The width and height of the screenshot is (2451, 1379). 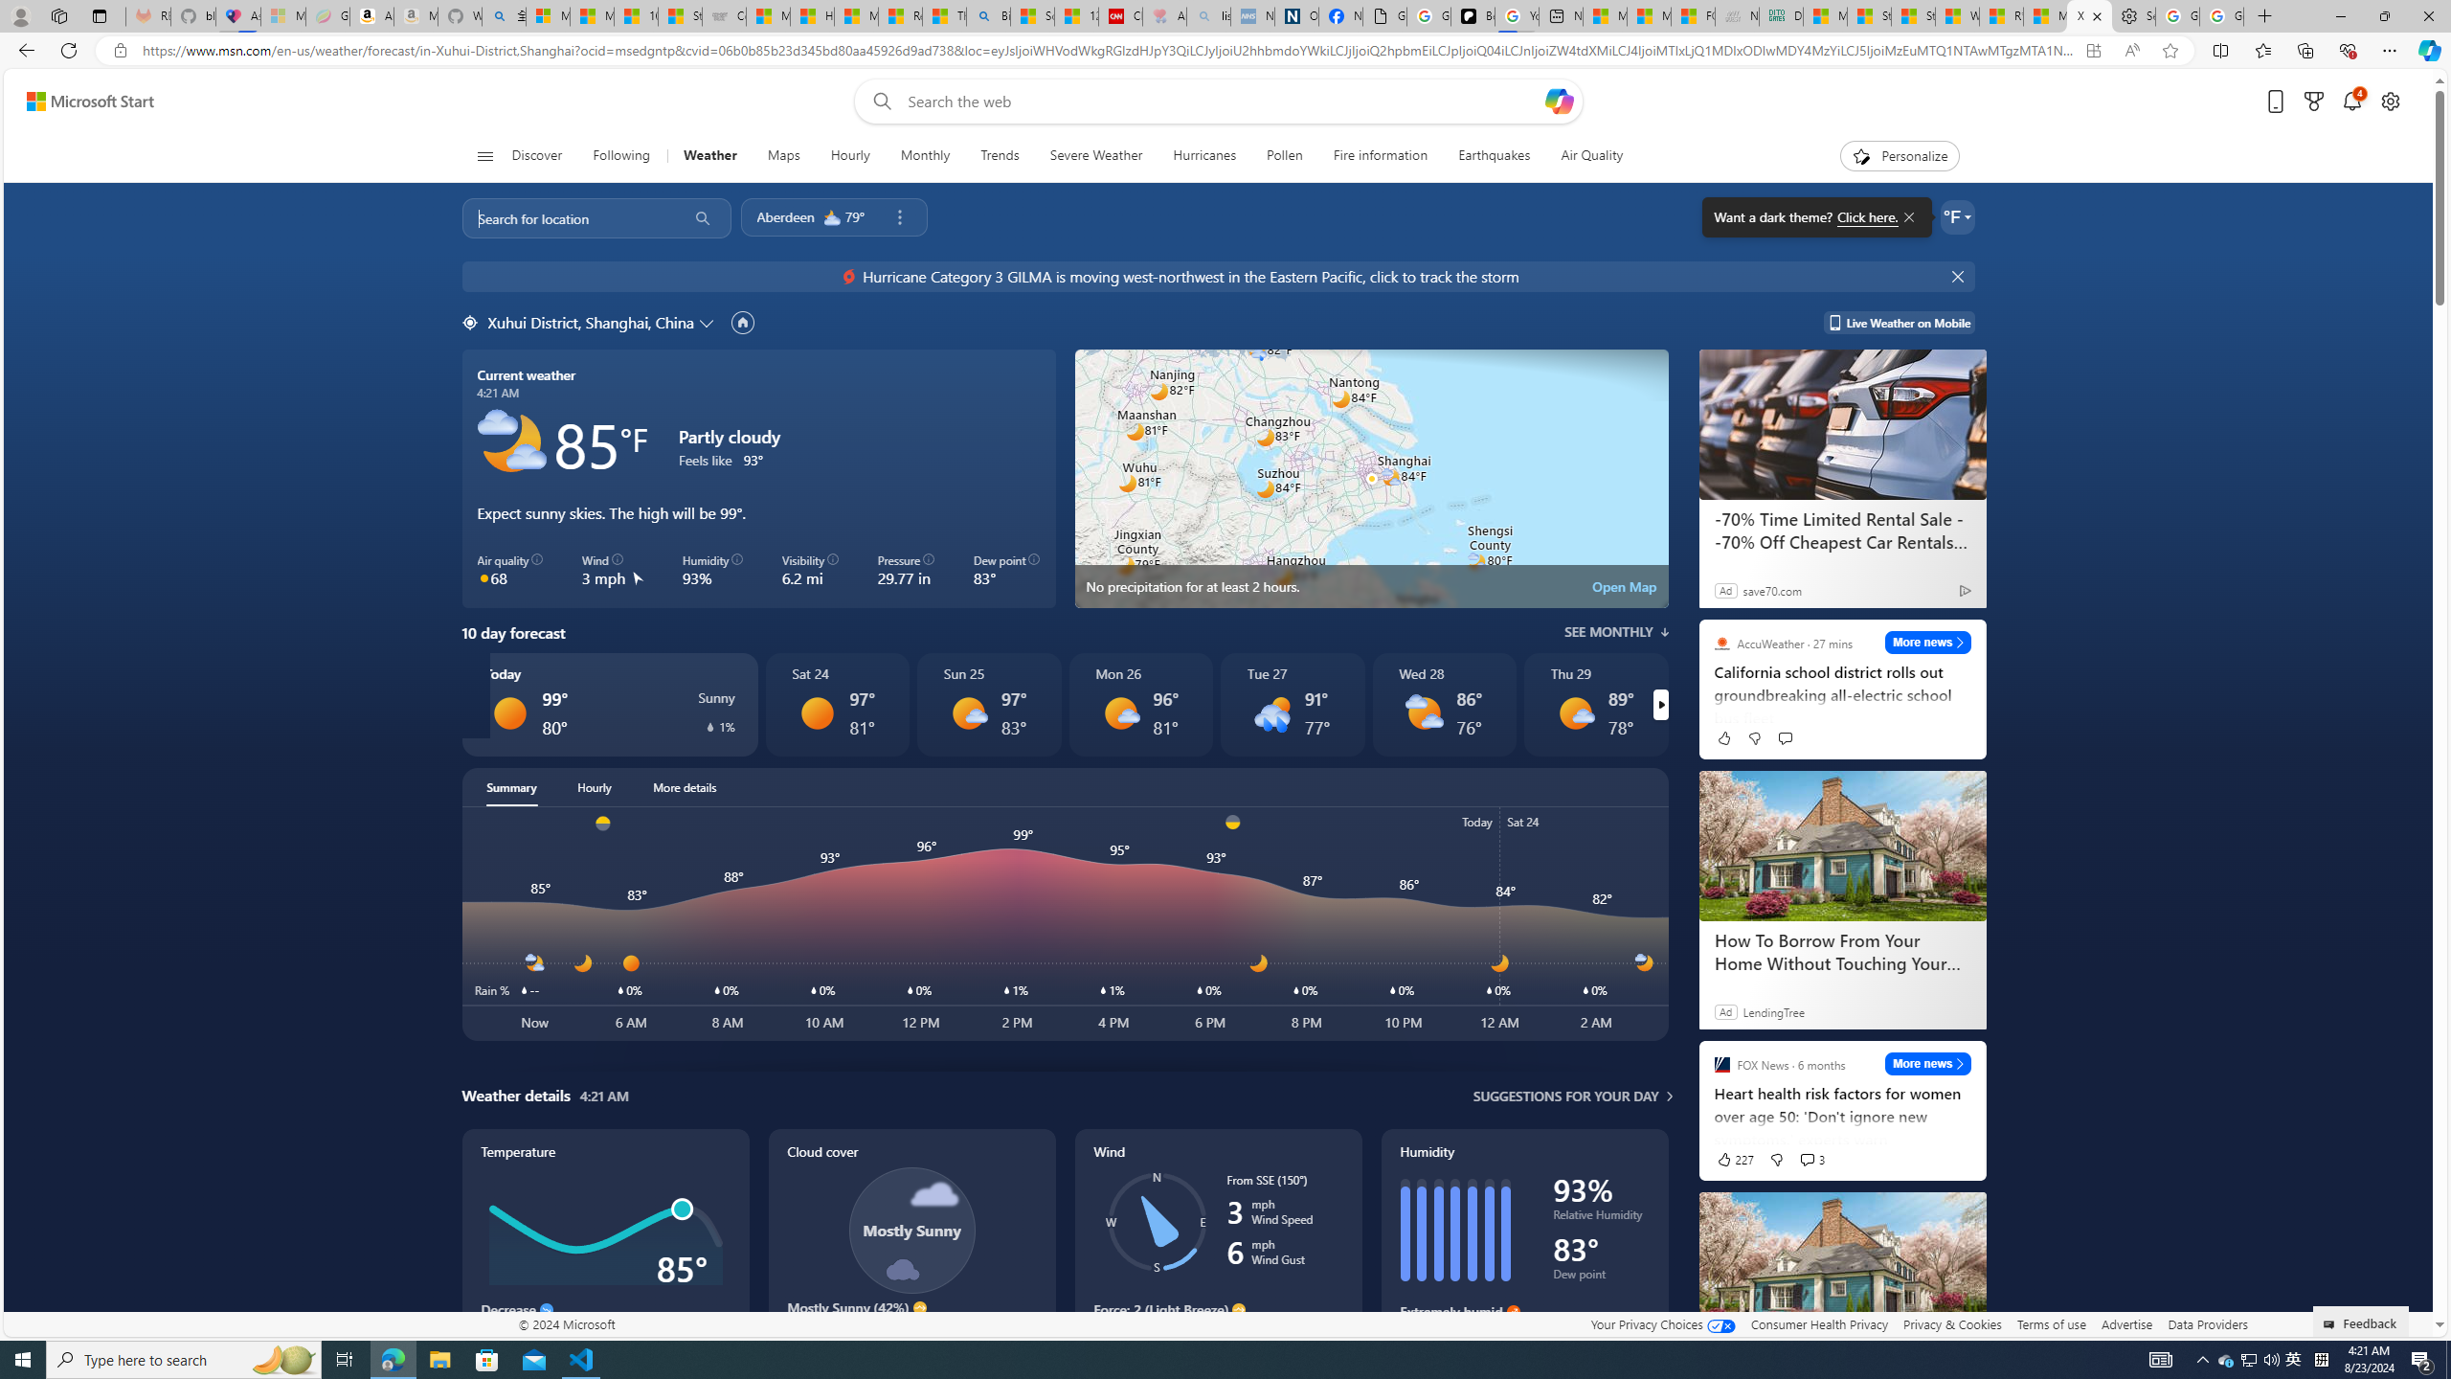 What do you see at coordinates (710, 727) in the screenshot?
I see `Precipitation` at bounding box center [710, 727].